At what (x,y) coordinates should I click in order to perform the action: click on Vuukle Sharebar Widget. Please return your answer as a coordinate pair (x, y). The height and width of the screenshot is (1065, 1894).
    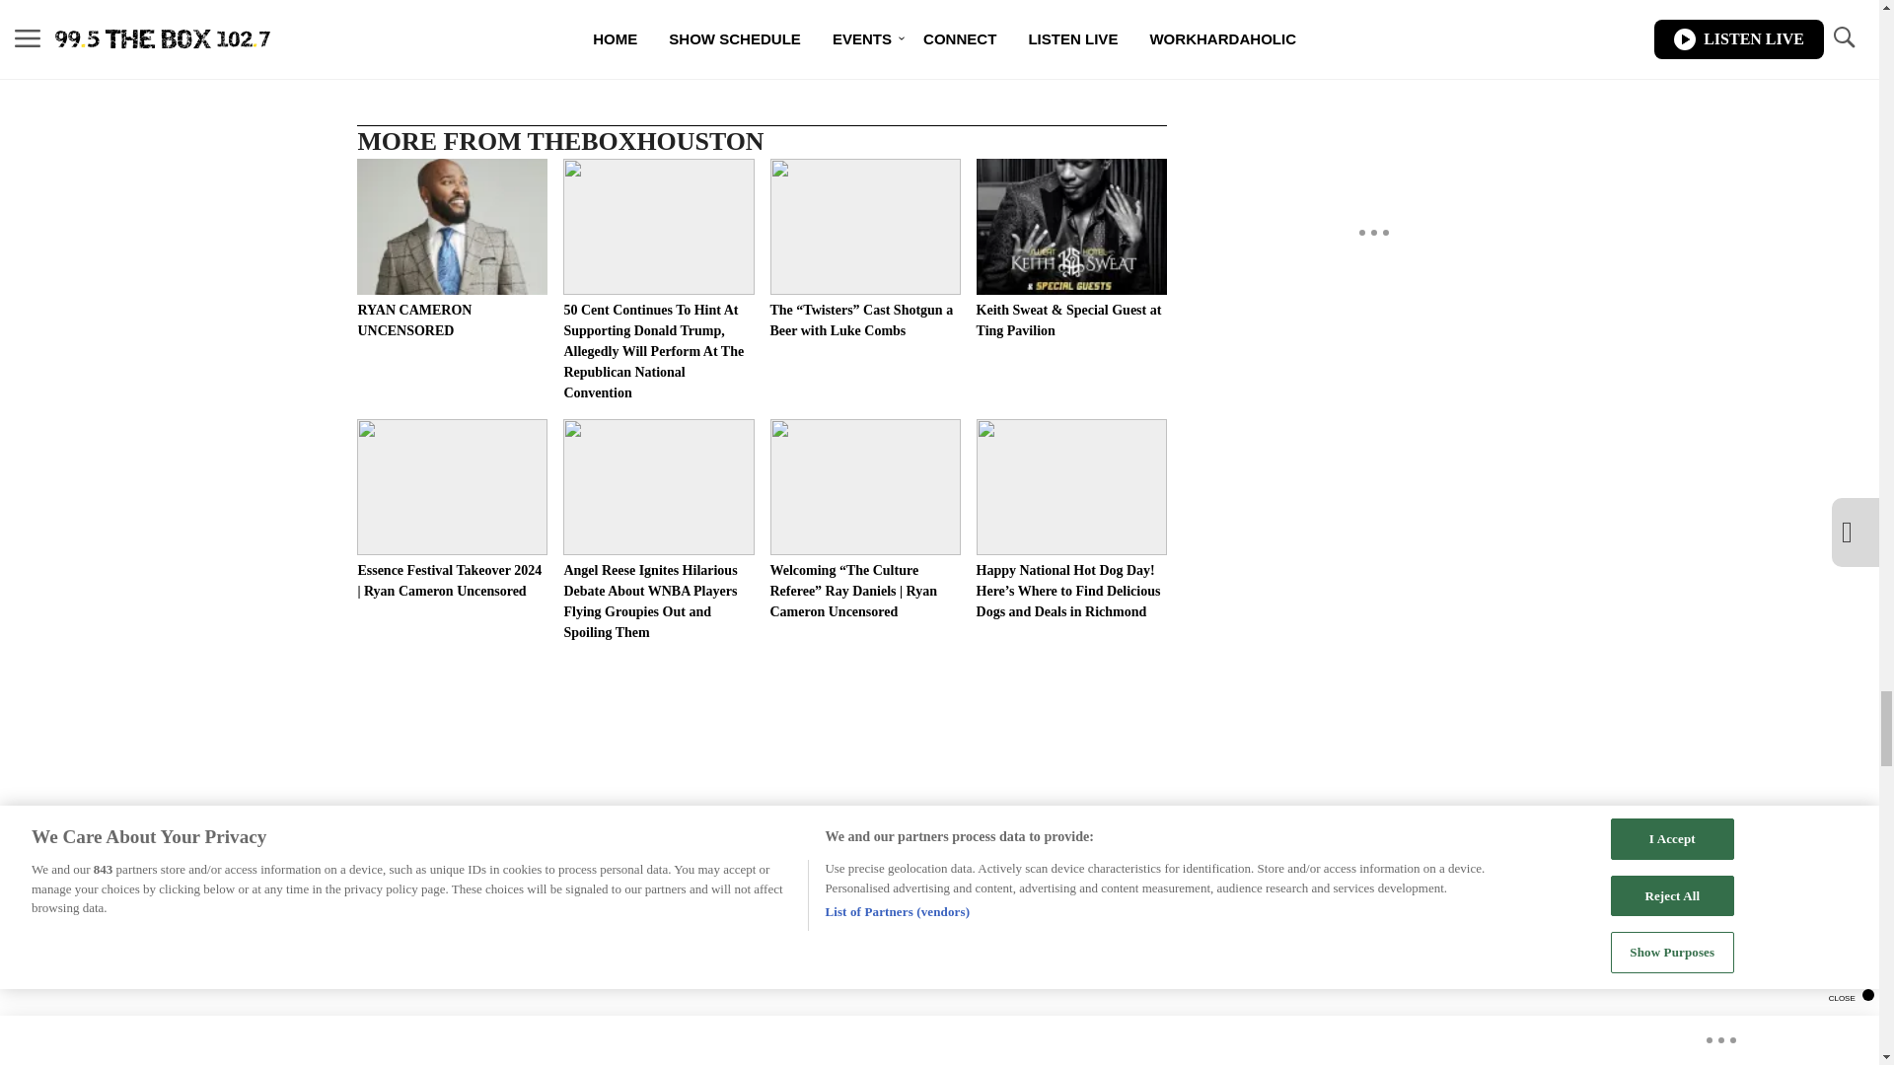
    Looking at the image, I should click on (762, 9).